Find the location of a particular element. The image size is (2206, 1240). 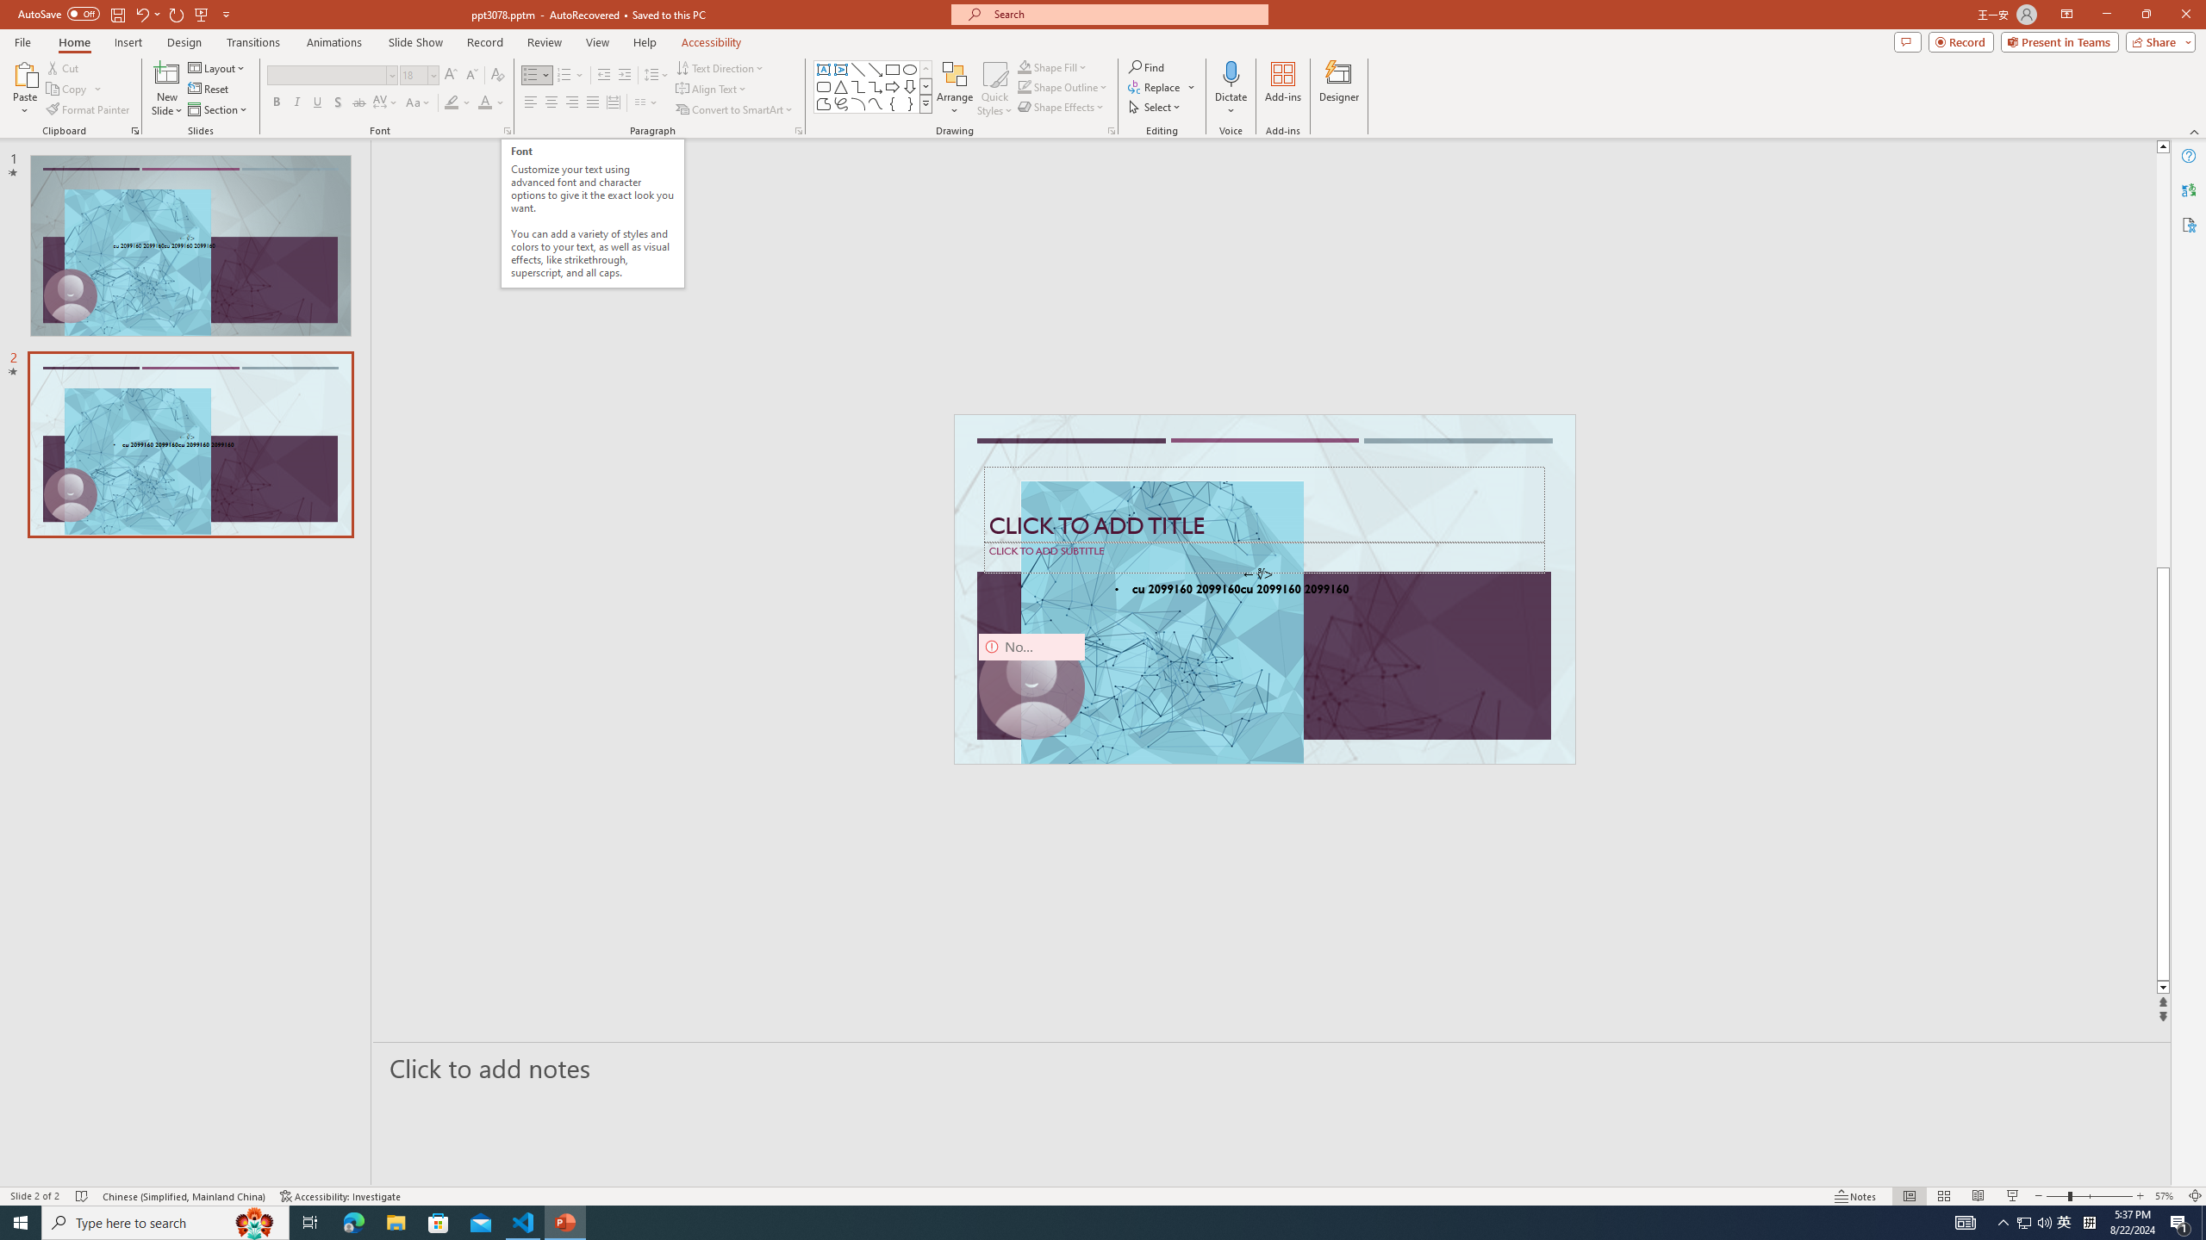

TextBox 61 is located at coordinates (1263, 591).